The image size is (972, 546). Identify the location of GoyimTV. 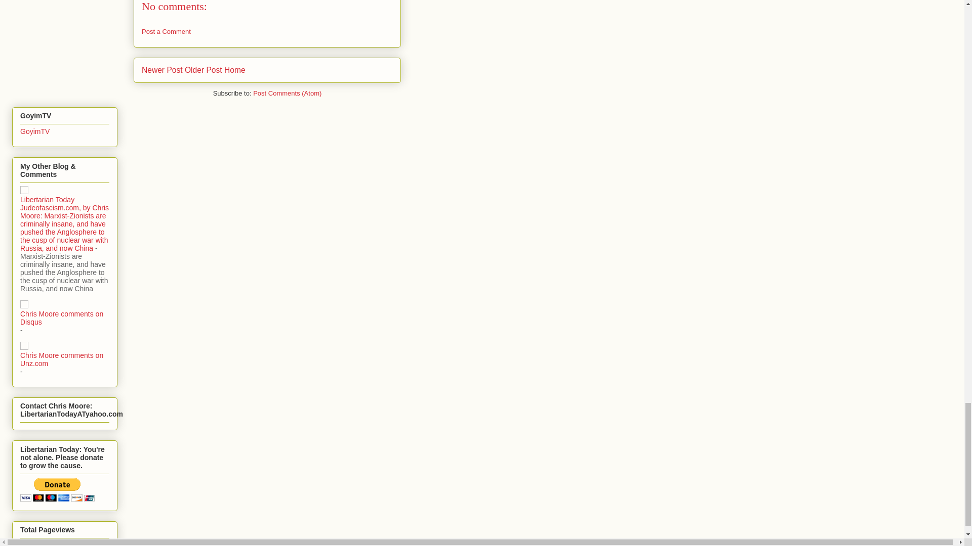
(34, 131).